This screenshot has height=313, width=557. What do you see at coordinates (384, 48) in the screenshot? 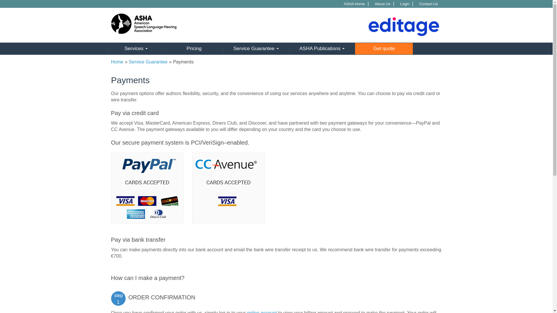
I see `Get quote` at bounding box center [384, 48].